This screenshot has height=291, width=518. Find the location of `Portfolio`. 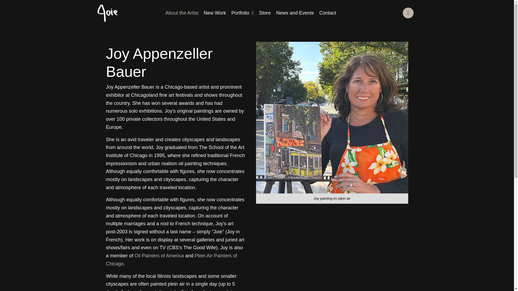

Portfolio is located at coordinates (243, 12).